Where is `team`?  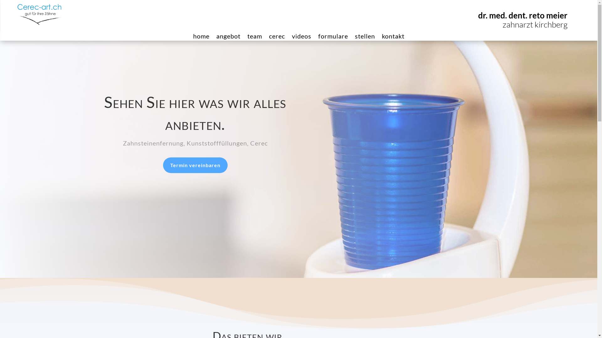
team is located at coordinates (255, 37).